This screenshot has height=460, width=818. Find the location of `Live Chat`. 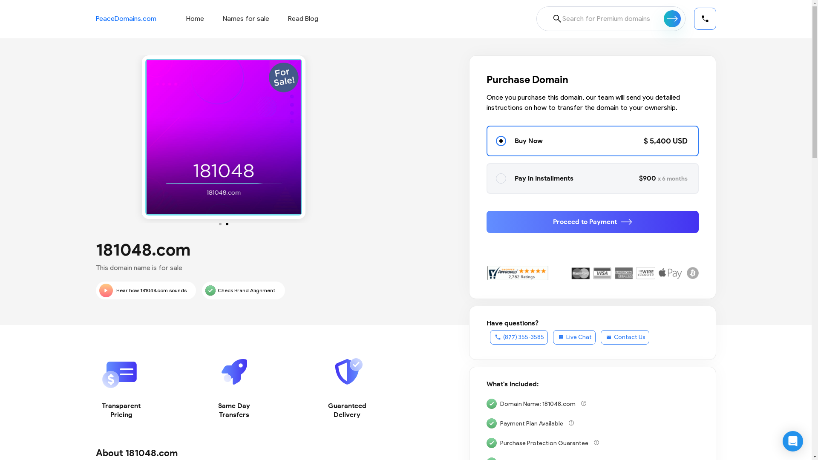

Live Chat is located at coordinates (574, 337).